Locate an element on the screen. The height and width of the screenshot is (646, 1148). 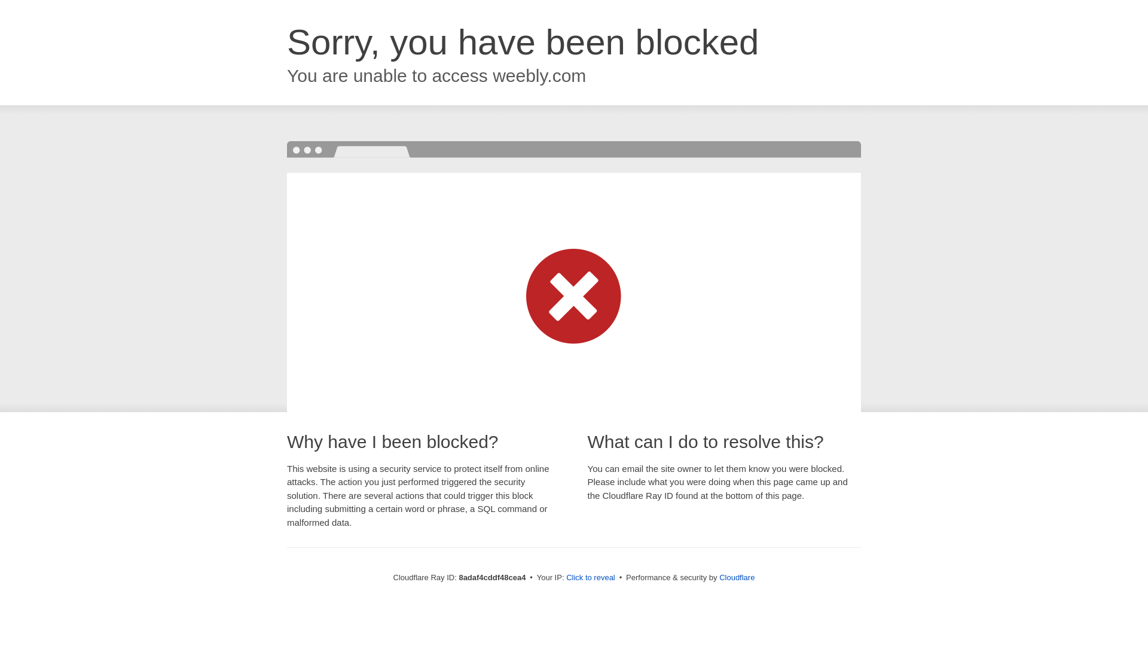
Click to reveal is located at coordinates (591, 578).